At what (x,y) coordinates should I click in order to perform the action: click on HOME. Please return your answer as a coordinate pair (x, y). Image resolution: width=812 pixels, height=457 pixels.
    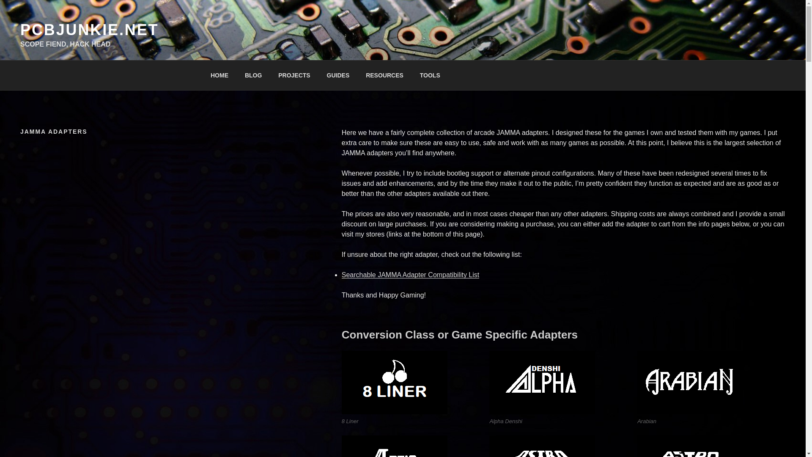
    Looking at the image, I should click on (219, 75).